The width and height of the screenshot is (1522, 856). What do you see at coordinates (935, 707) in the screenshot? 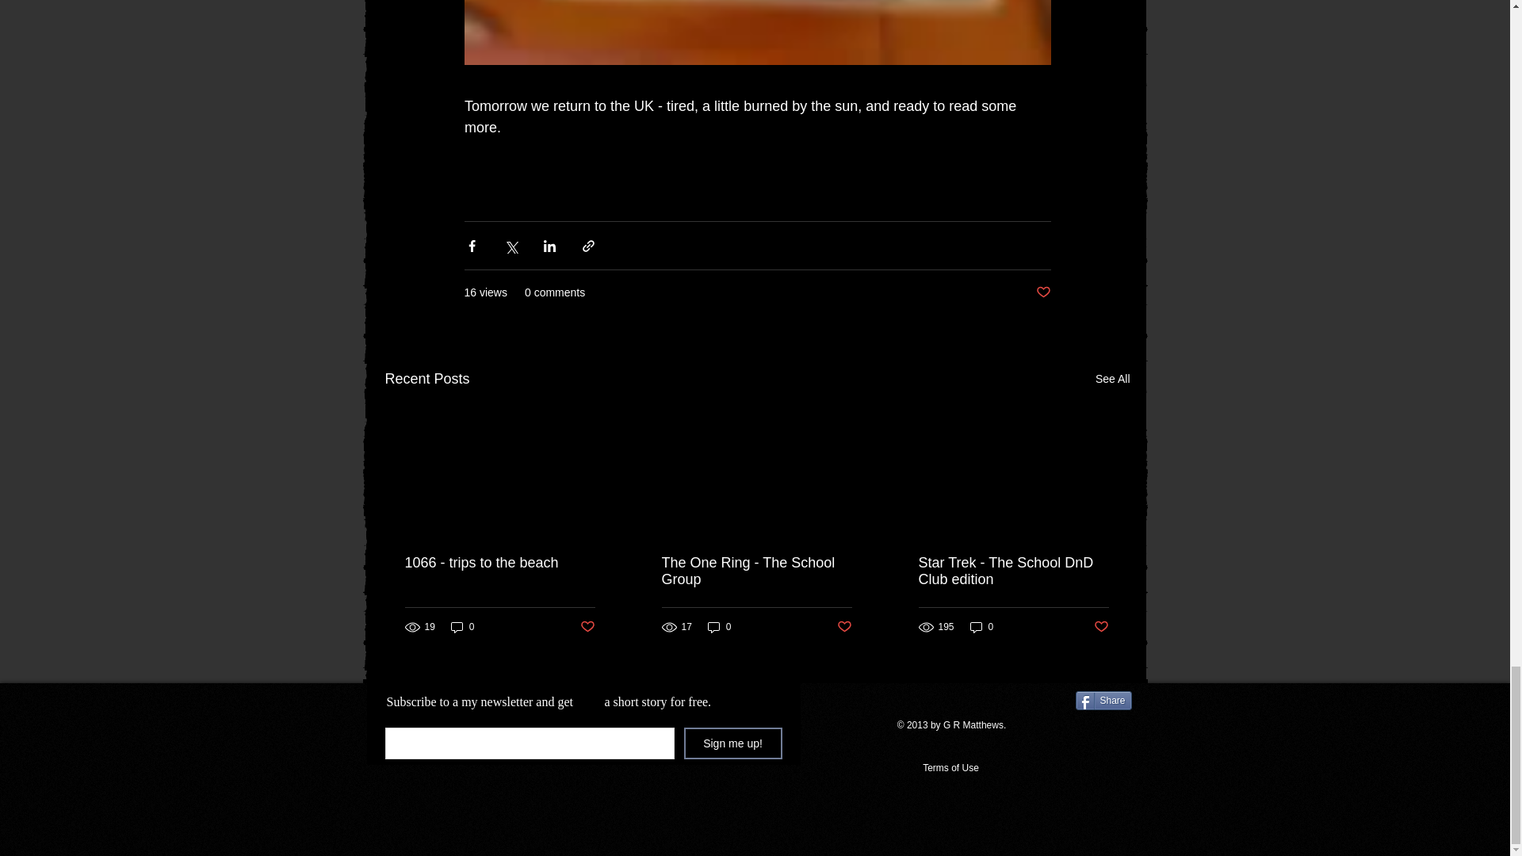
I see `Facebook Like` at bounding box center [935, 707].